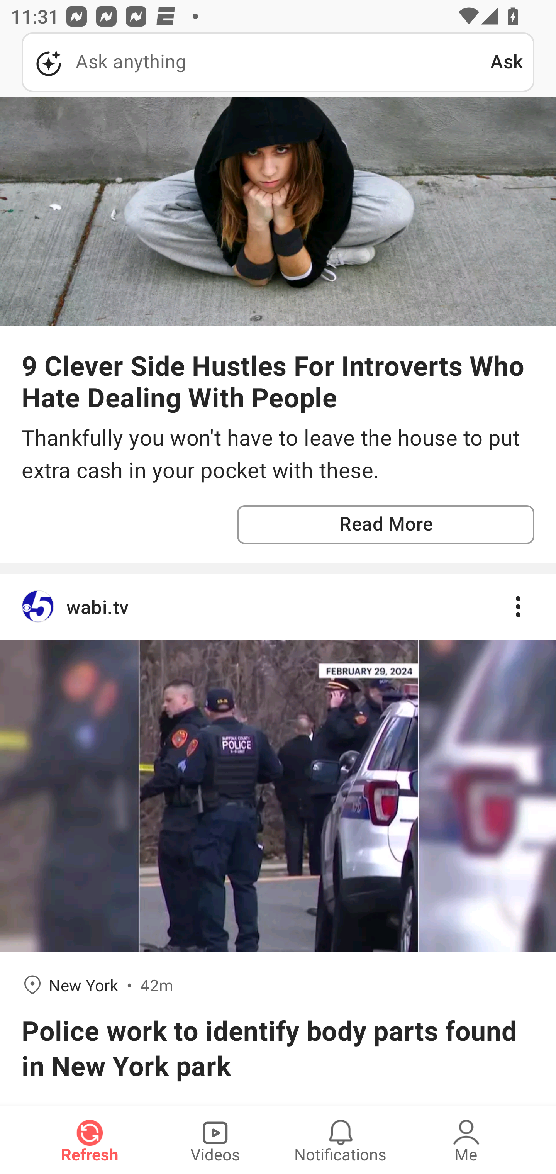 This screenshot has height=1174, width=556. I want to click on Me, so click(466, 1140).